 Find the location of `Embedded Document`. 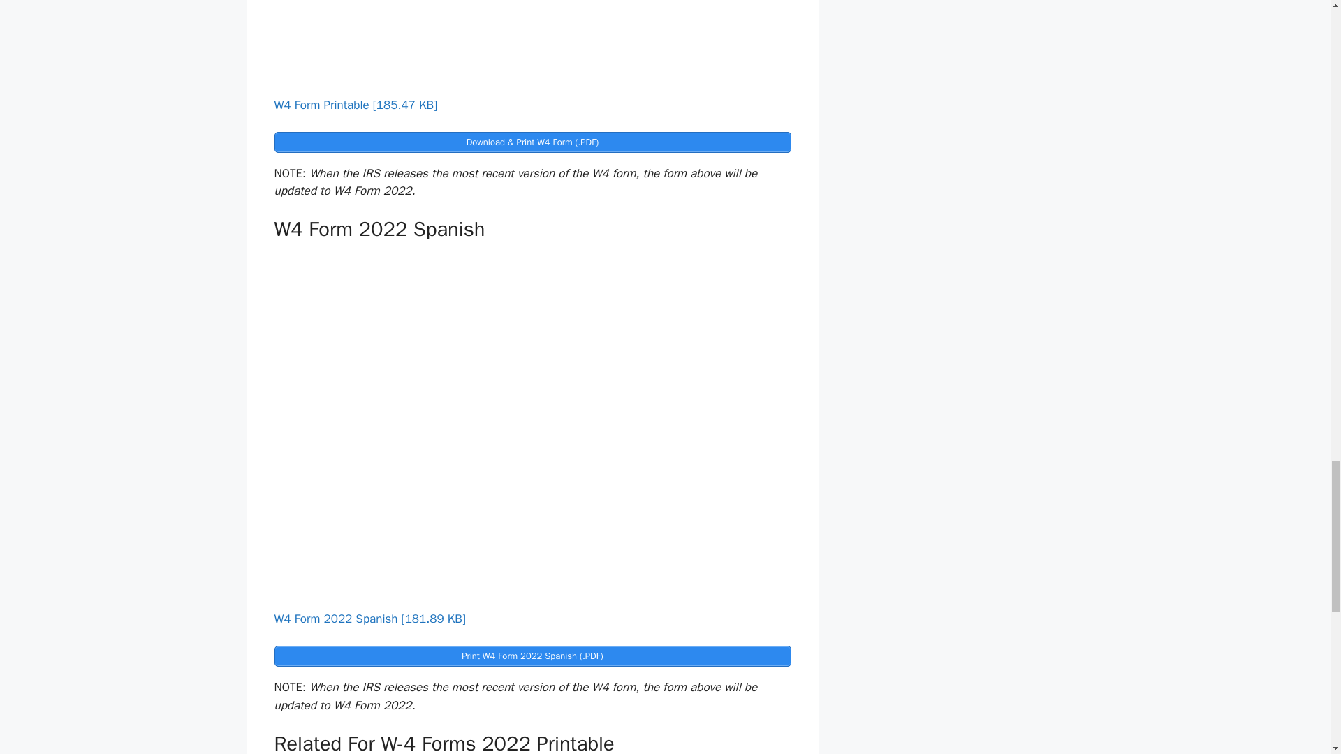

Embedded Document is located at coordinates (532, 45).